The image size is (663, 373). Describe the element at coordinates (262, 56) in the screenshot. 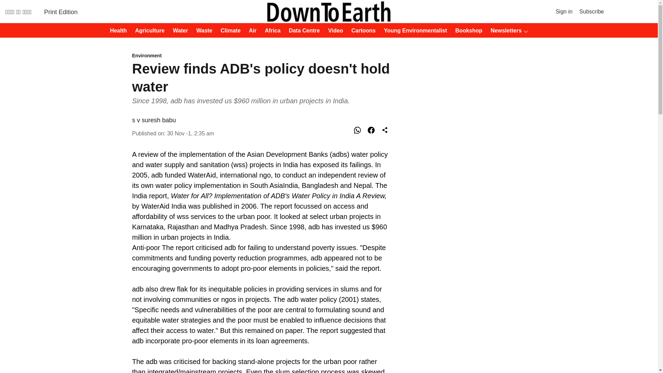

I see `Environment` at that location.